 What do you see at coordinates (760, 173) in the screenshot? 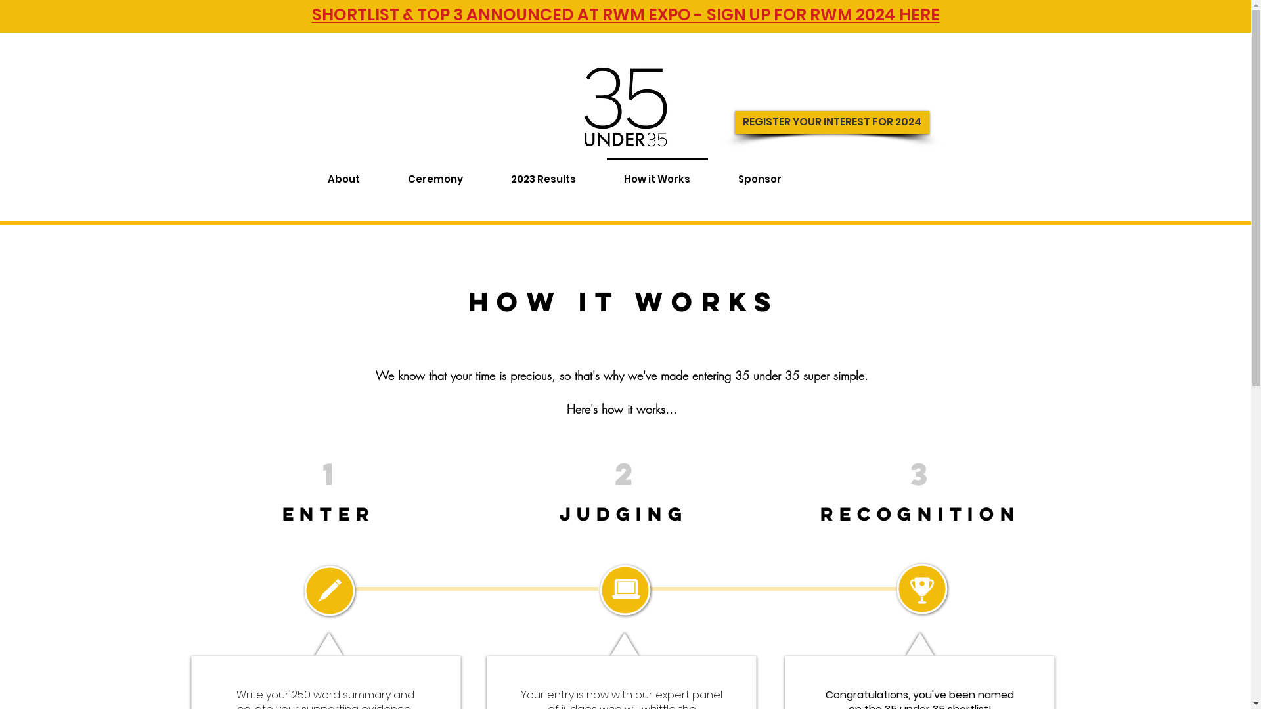
I see `Sponsor` at bounding box center [760, 173].